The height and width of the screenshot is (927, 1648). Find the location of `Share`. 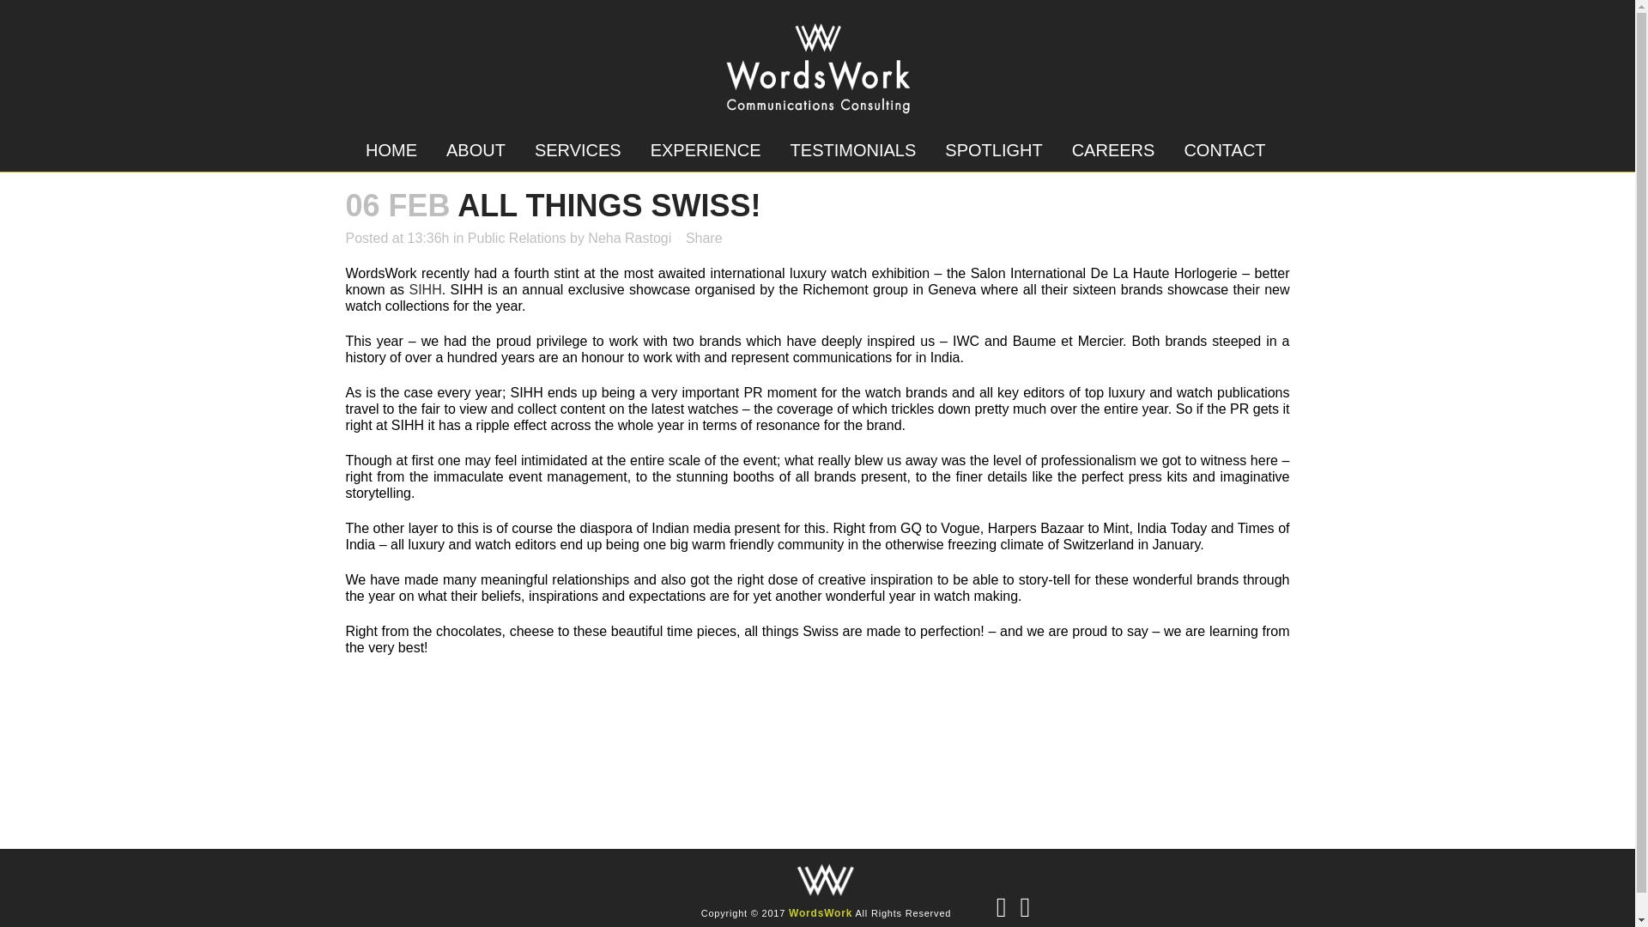

Share is located at coordinates (704, 238).